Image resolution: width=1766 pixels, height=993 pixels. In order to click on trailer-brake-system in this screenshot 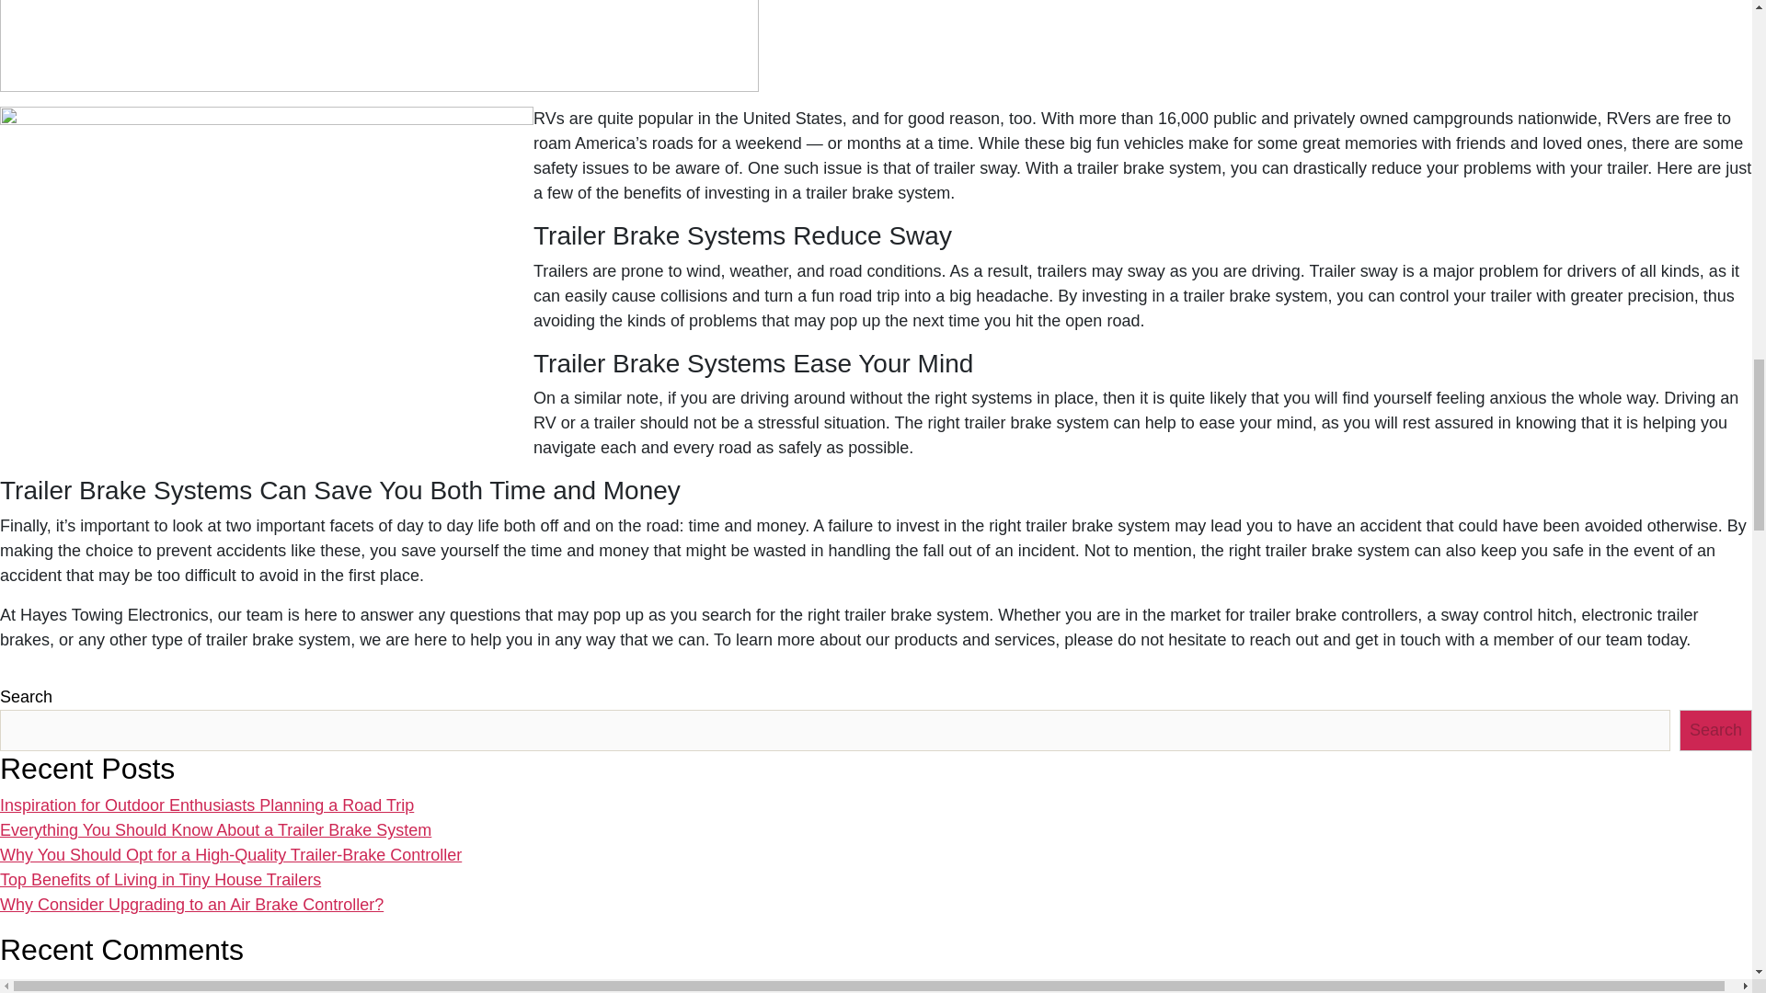, I will do `click(267, 271)`.